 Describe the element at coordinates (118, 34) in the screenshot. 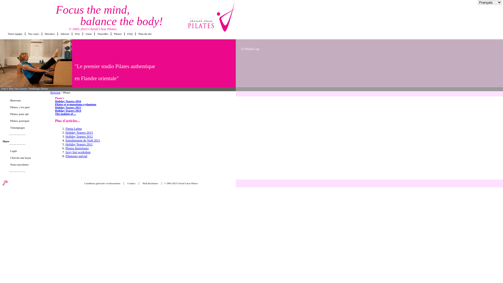

I see `Photos` at that location.